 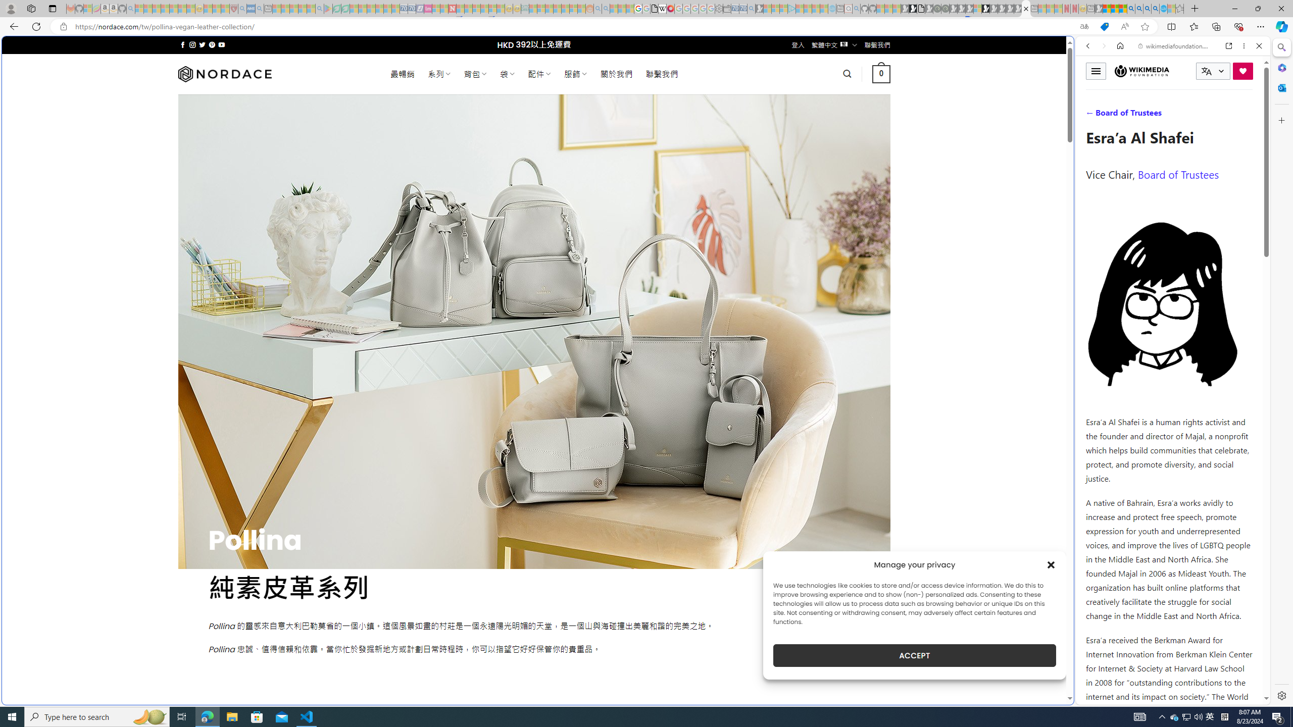 What do you see at coordinates (1169, 338) in the screenshot?
I see `Wiktionary` at bounding box center [1169, 338].